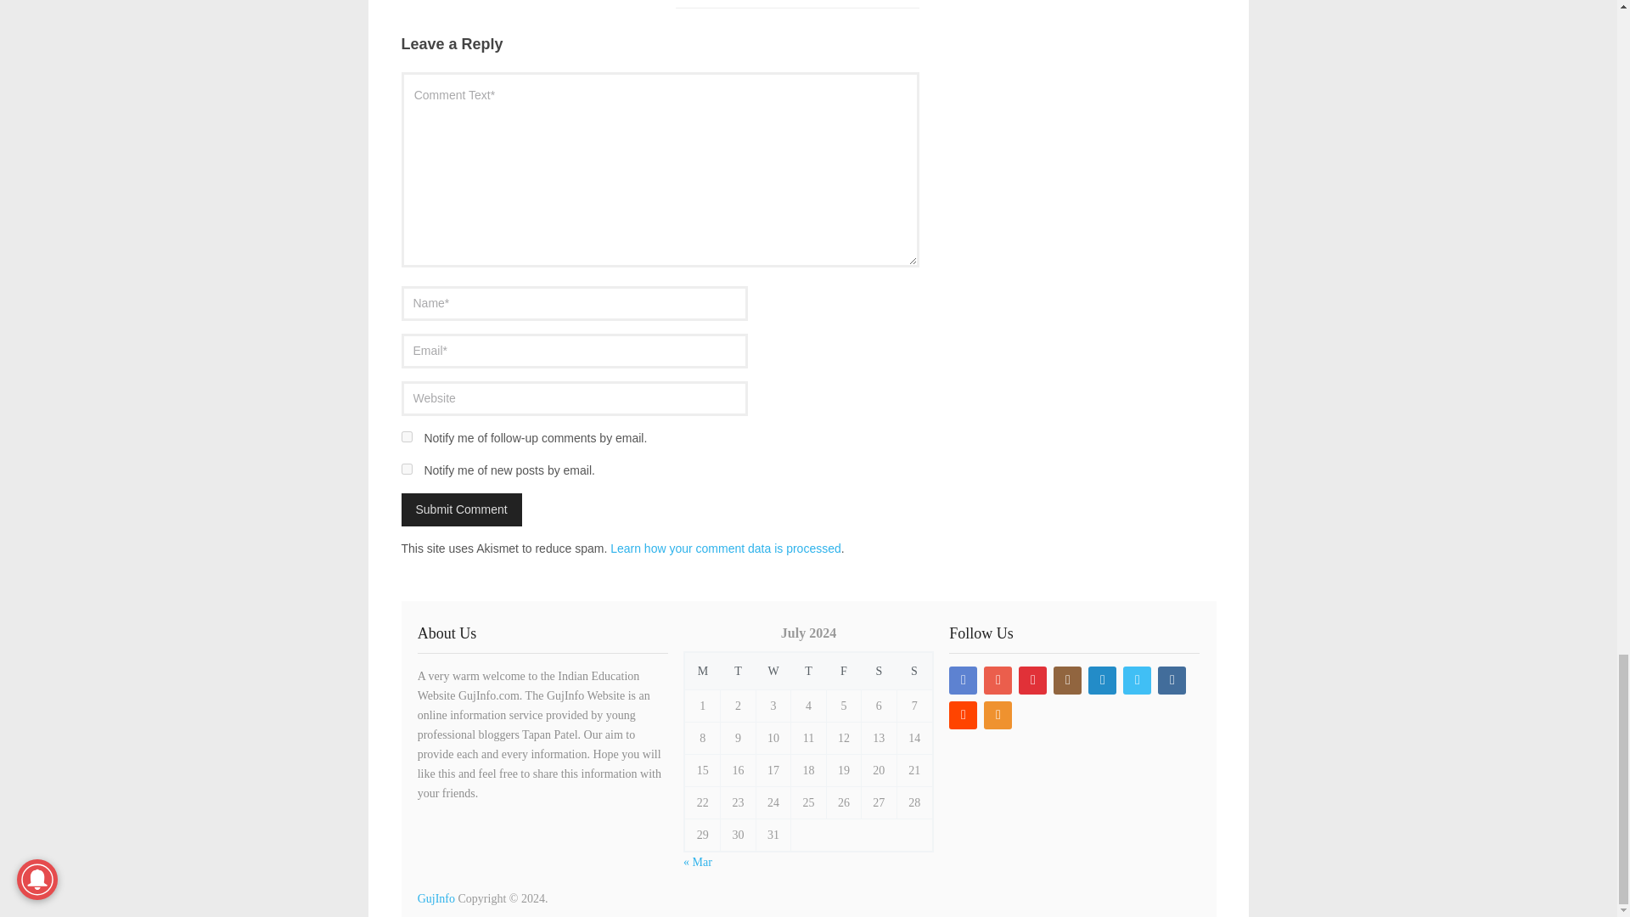  What do you see at coordinates (461, 509) in the screenshot?
I see `Submit Comment` at bounding box center [461, 509].